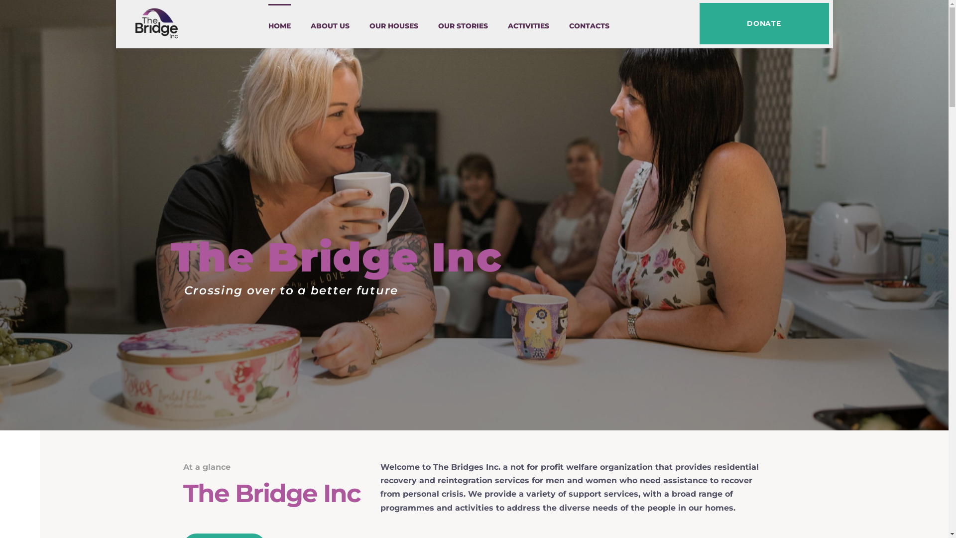 The height and width of the screenshot is (538, 956). Describe the element at coordinates (394, 26) in the screenshot. I see `OUR HOUSES` at that location.